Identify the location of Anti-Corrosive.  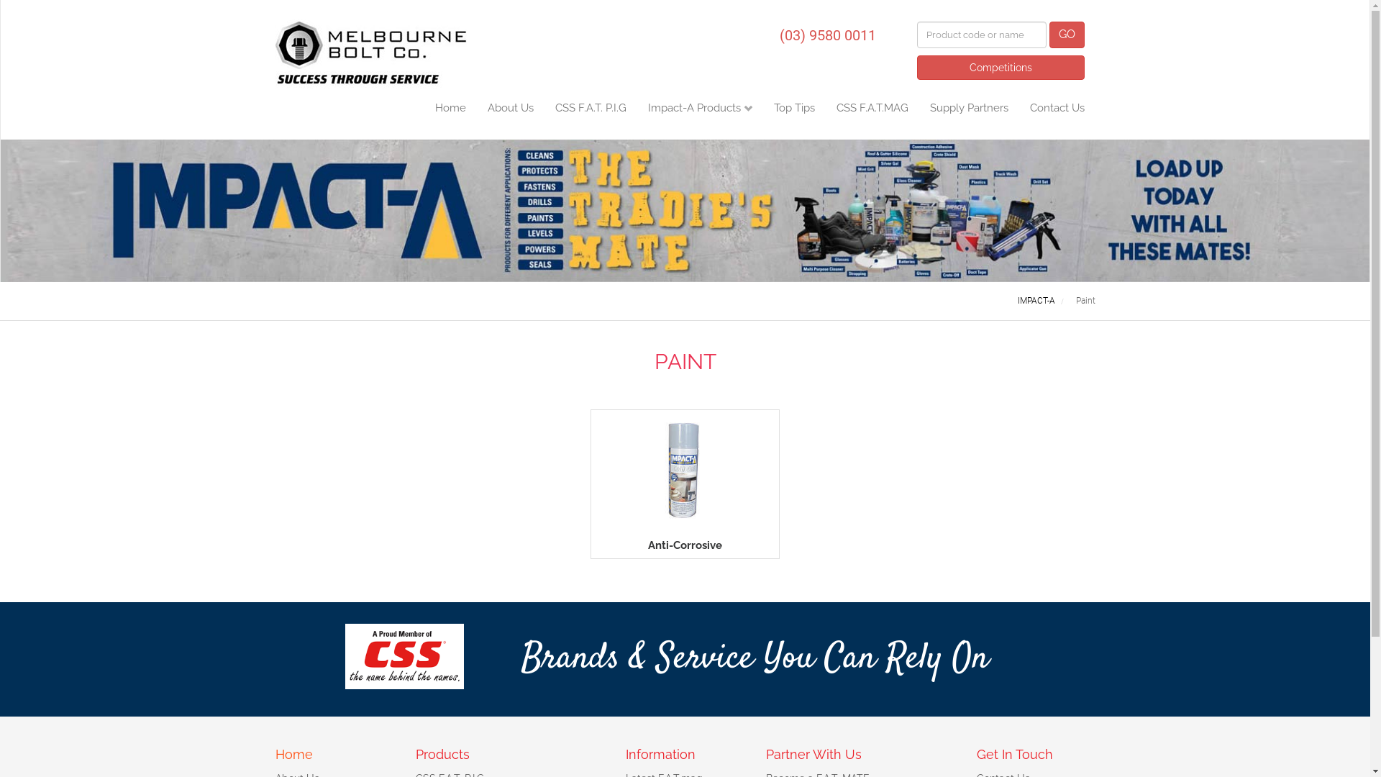
(685, 484).